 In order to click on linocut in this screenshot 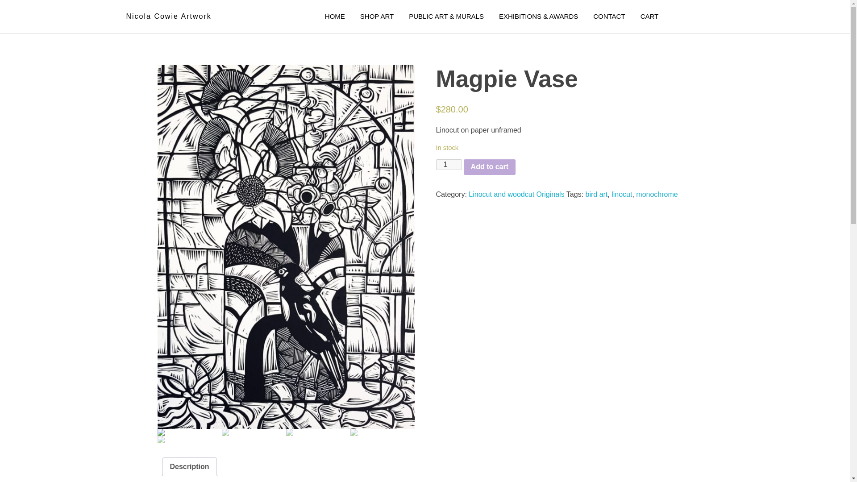, I will do `click(622, 194)`.